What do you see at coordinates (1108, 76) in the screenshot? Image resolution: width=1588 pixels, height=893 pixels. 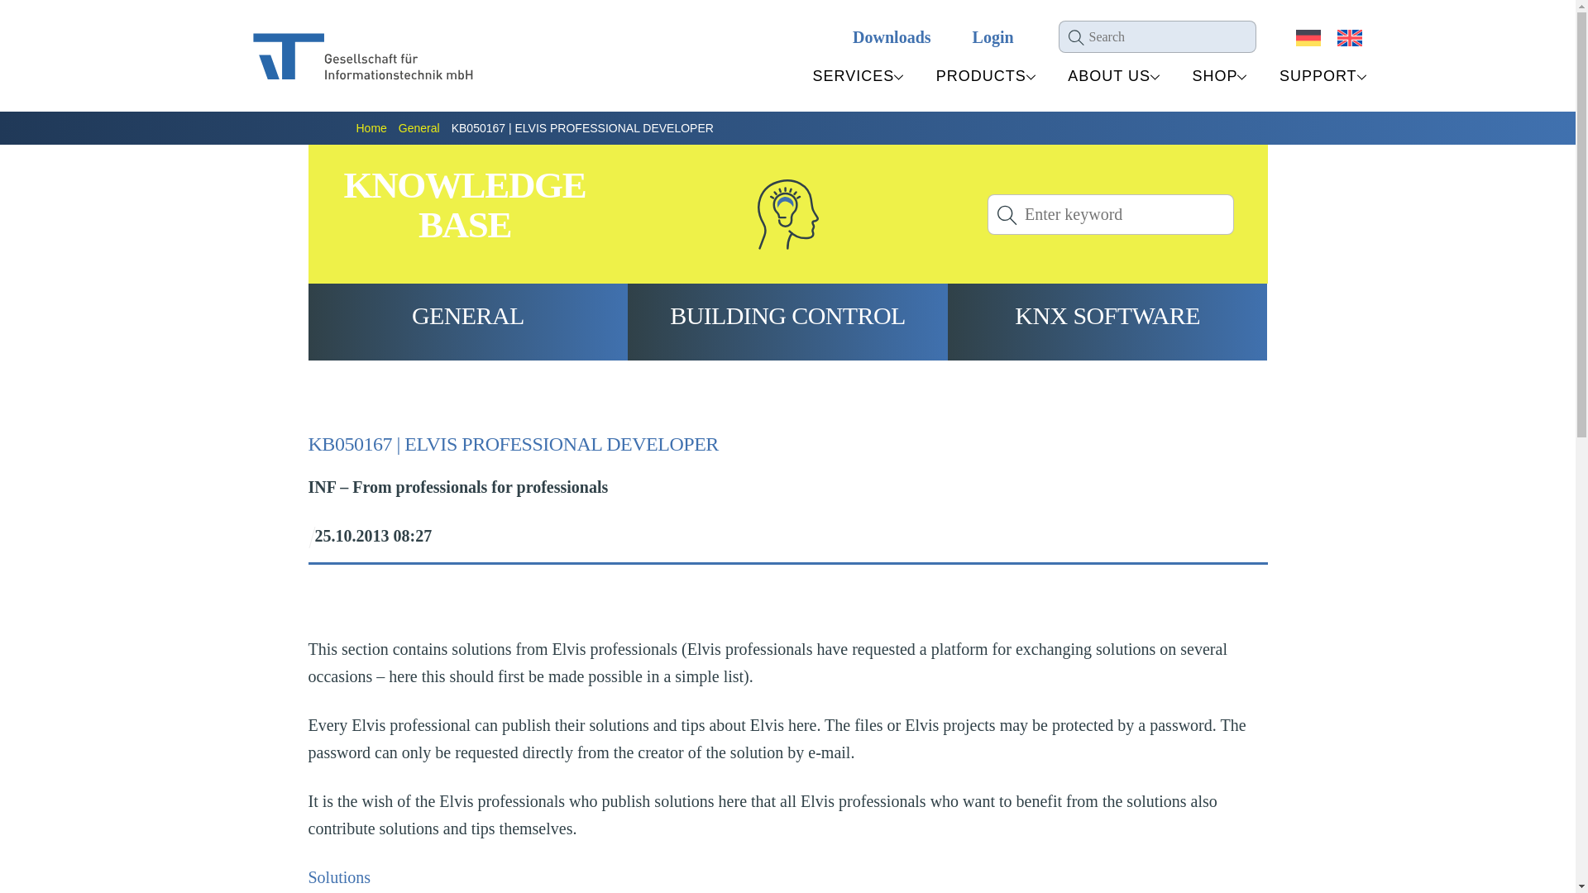 I see `Login` at bounding box center [1108, 76].